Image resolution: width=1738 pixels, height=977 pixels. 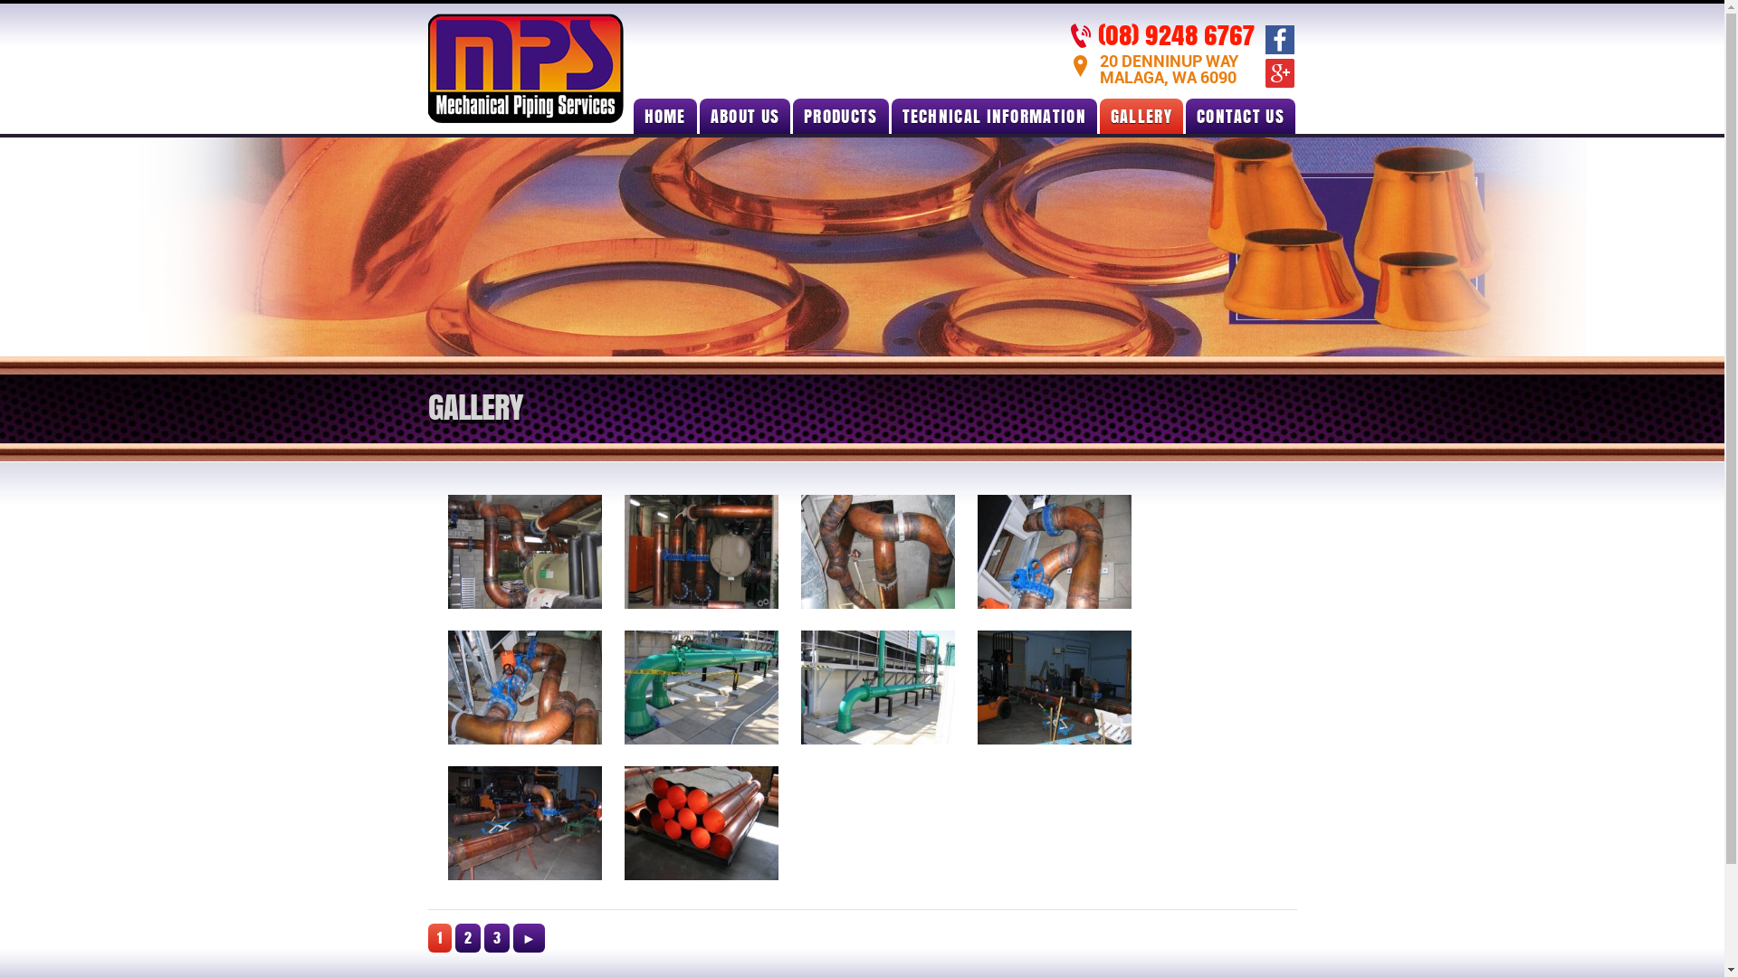 I want to click on img_0218, so click(x=702, y=823).